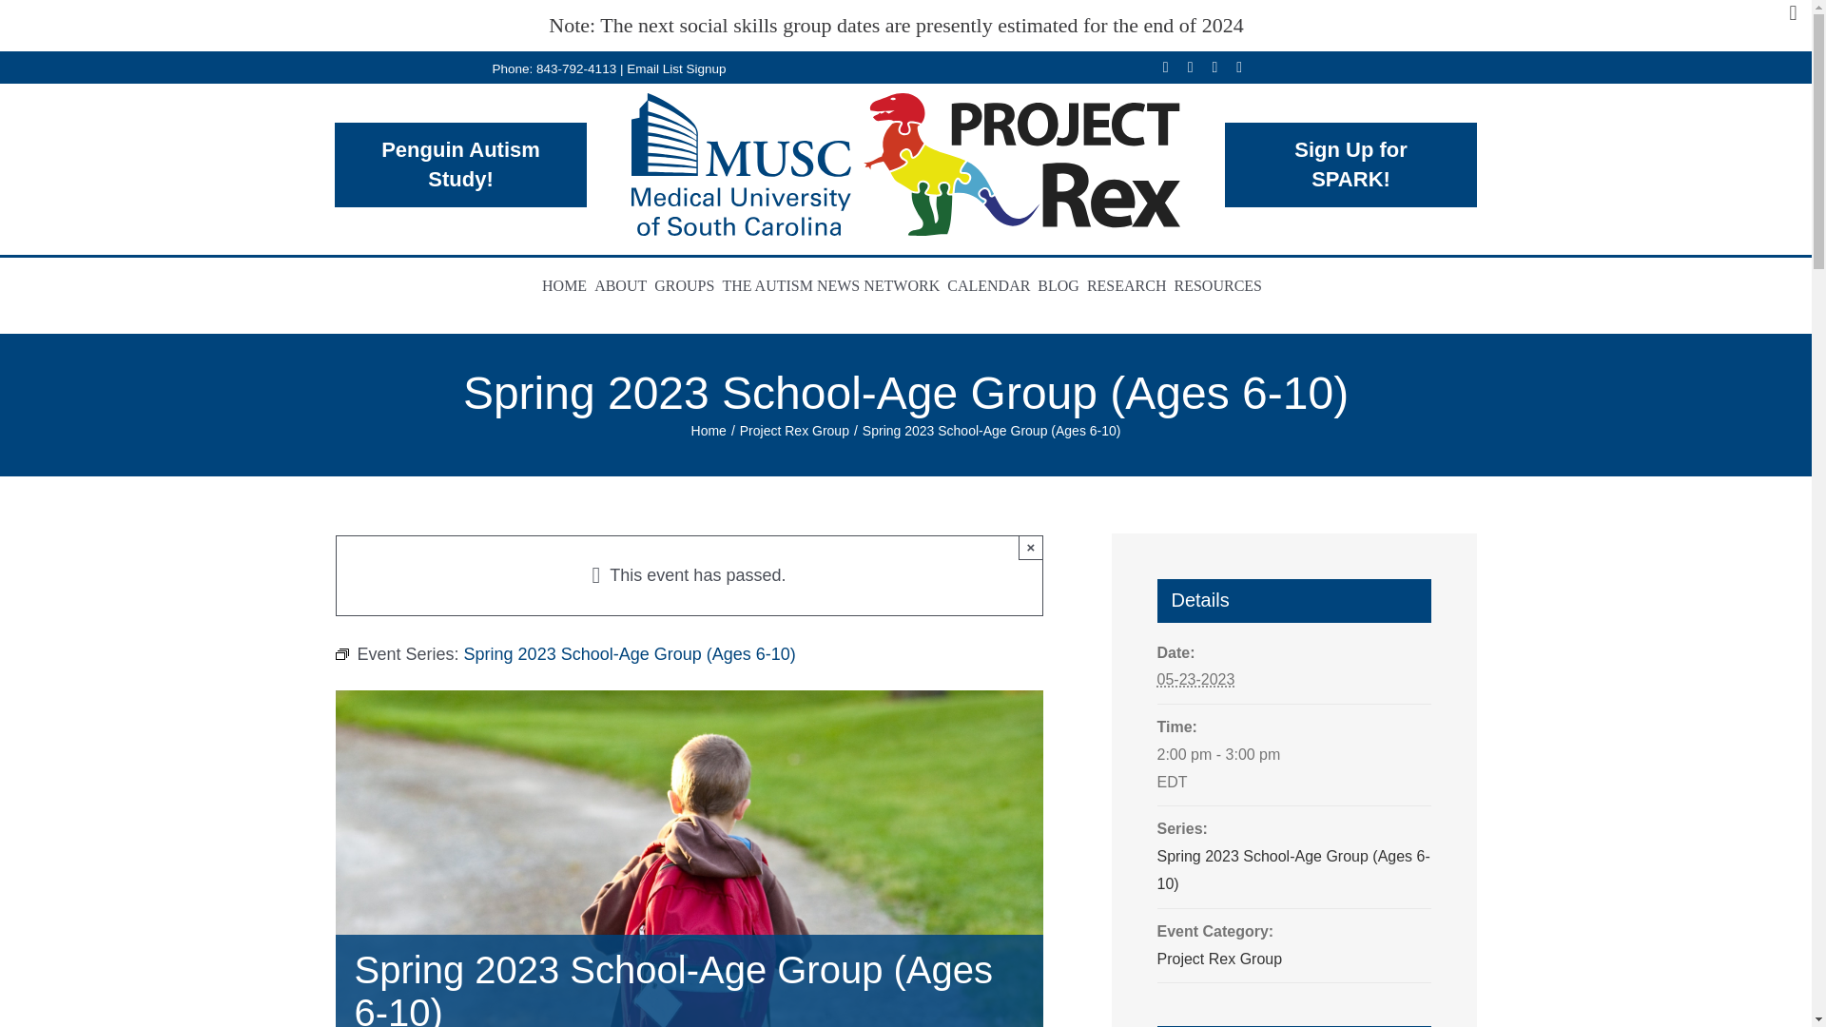 This screenshot has height=1027, width=1826. Describe the element at coordinates (834, 287) in the screenshot. I see `THE AUTISM NEWS NETWORK` at that location.